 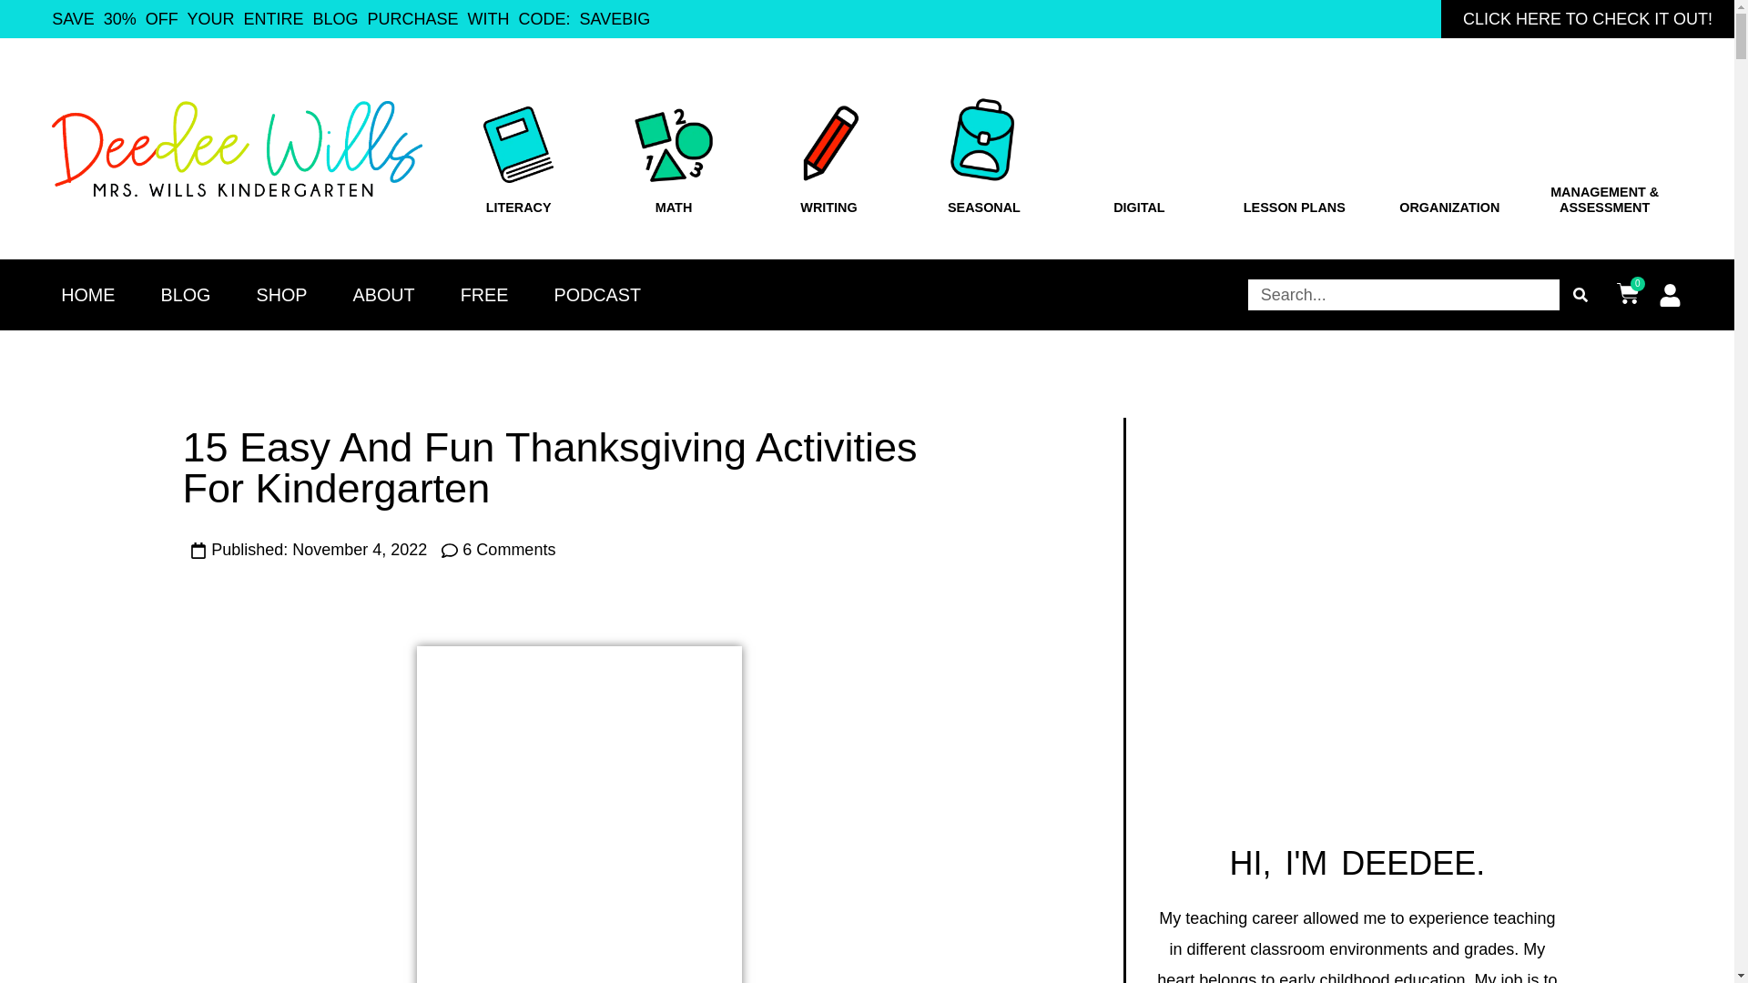 What do you see at coordinates (597, 295) in the screenshot?
I see `PODCAST` at bounding box center [597, 295].